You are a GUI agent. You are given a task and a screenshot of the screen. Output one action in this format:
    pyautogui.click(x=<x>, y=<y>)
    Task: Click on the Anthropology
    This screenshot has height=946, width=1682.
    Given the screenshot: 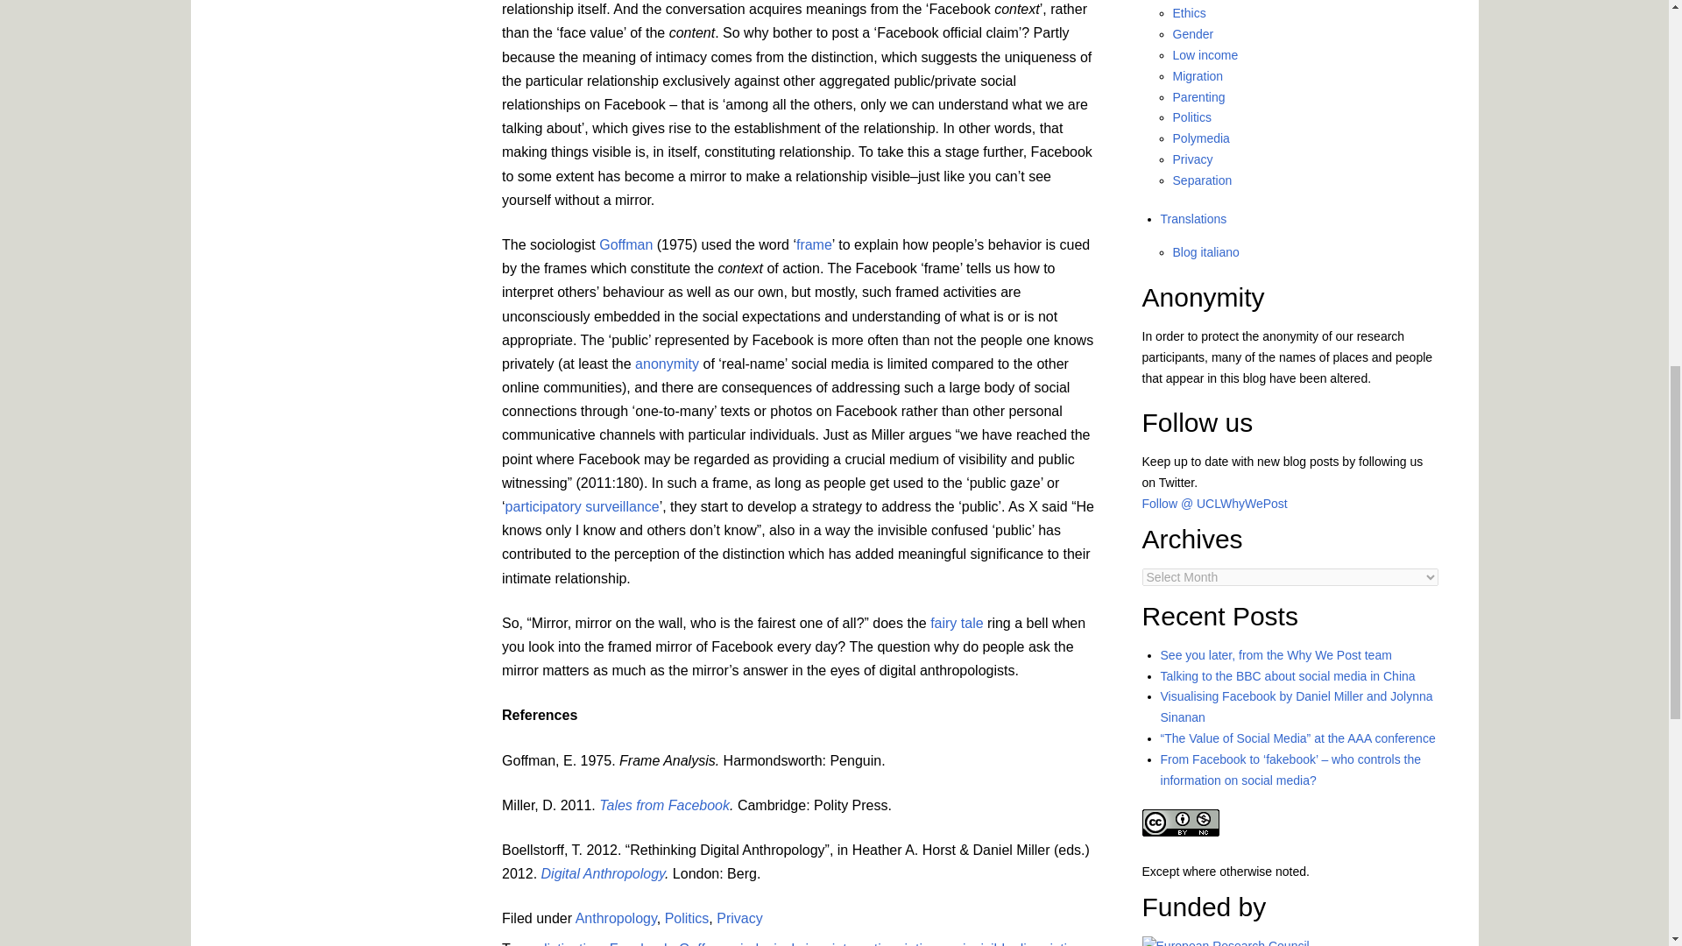 What is the action you would take?
    pyautogui.click(x=616, y=918)
    